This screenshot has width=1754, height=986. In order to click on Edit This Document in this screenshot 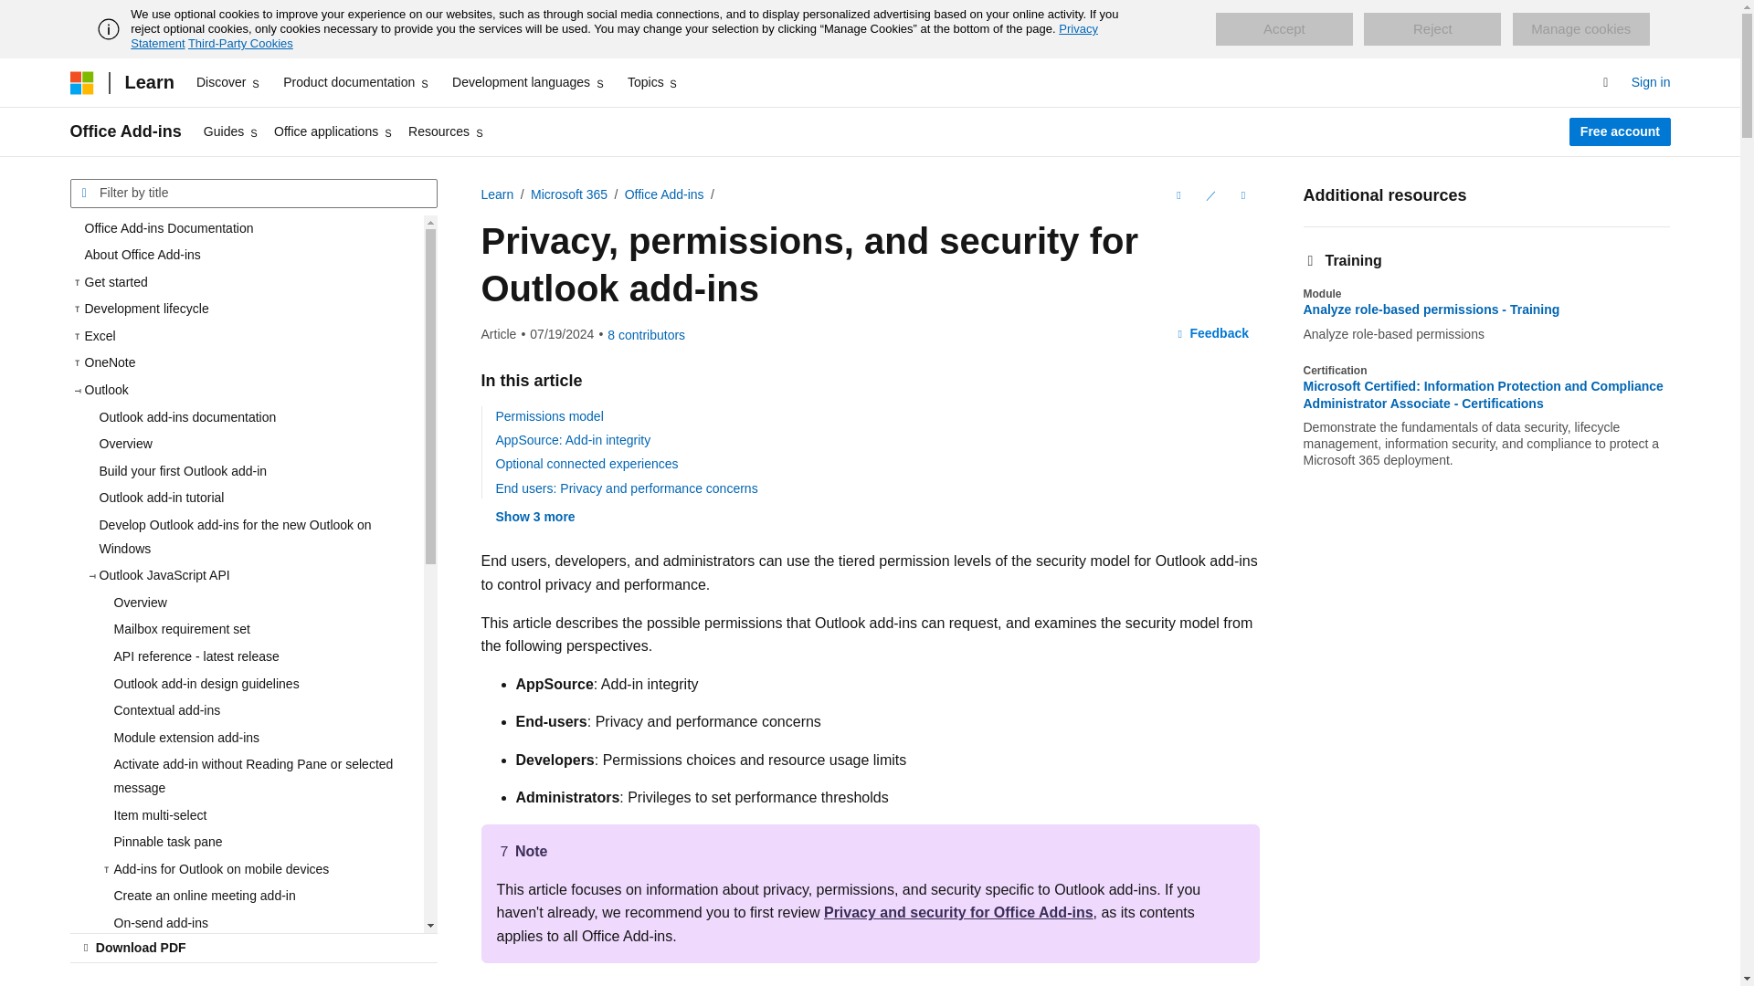, I will do `click(1210, 195)`.